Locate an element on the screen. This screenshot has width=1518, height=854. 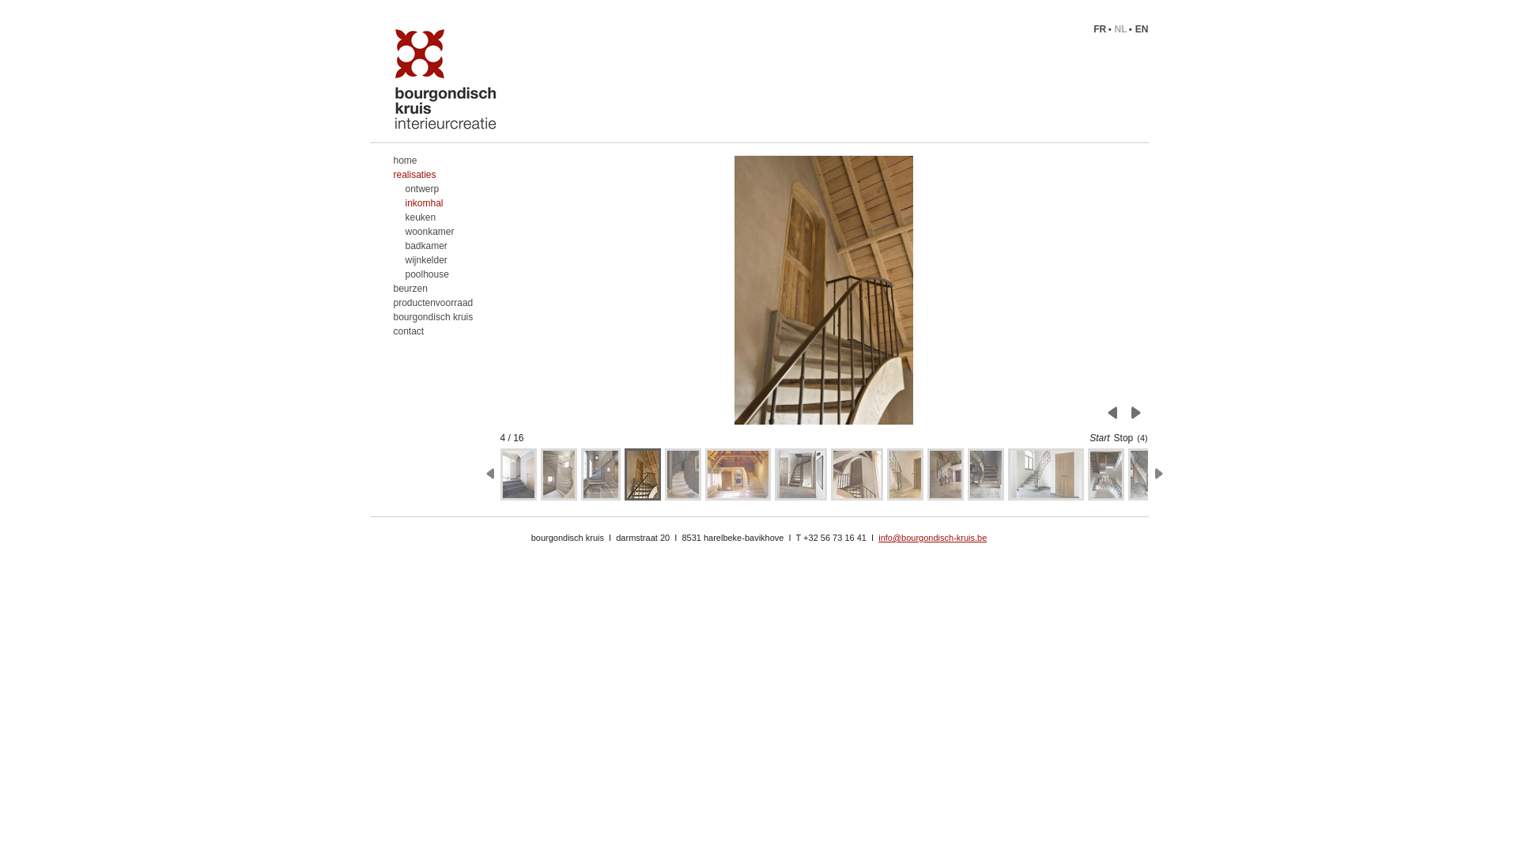
EN is located at coordinates (1142, 29).